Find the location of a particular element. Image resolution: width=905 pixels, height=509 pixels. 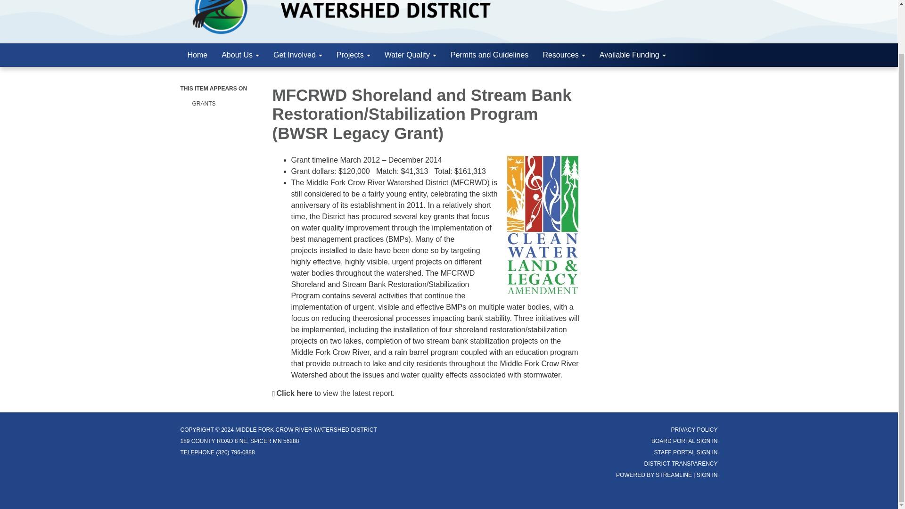

Home is located at coordinates (197, 55).